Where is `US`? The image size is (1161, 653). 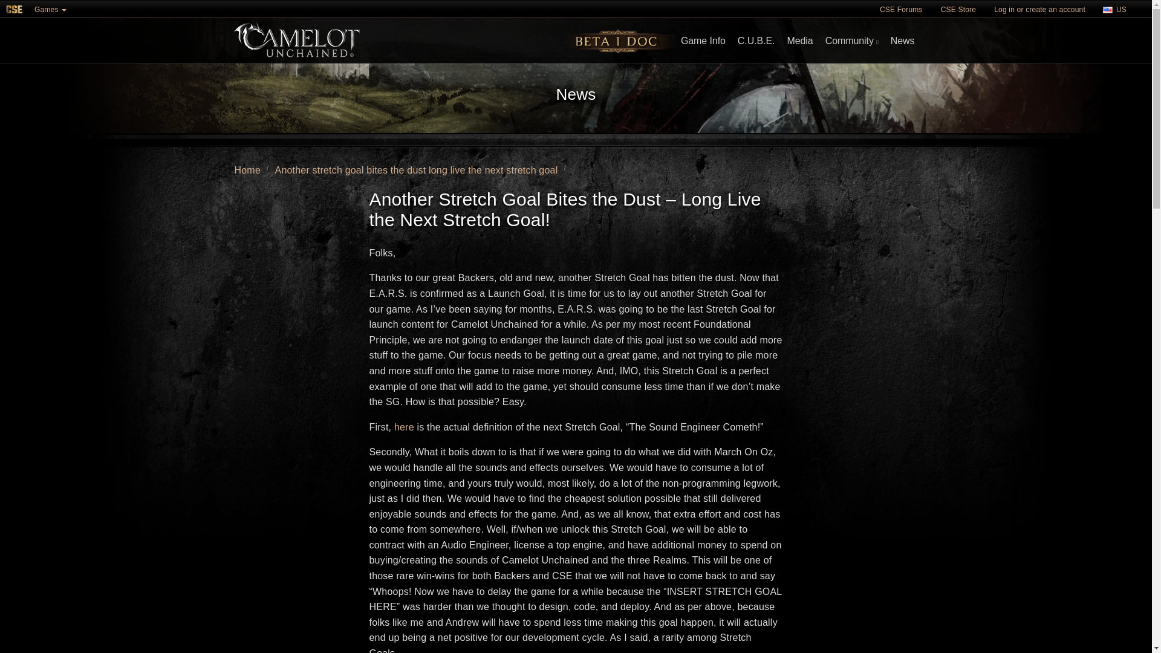
US is located at coordinates (1116, 10).